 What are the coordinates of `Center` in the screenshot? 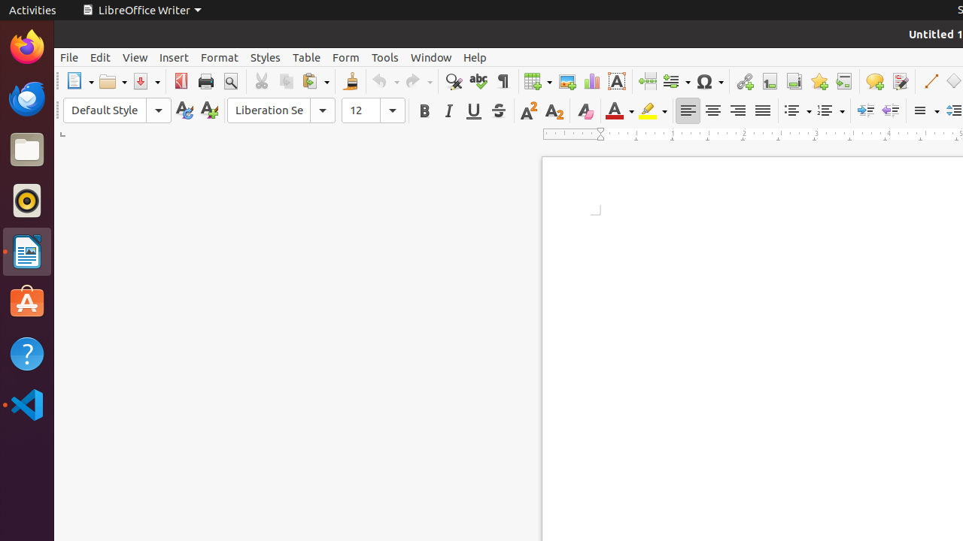 It's located at (713, 111).